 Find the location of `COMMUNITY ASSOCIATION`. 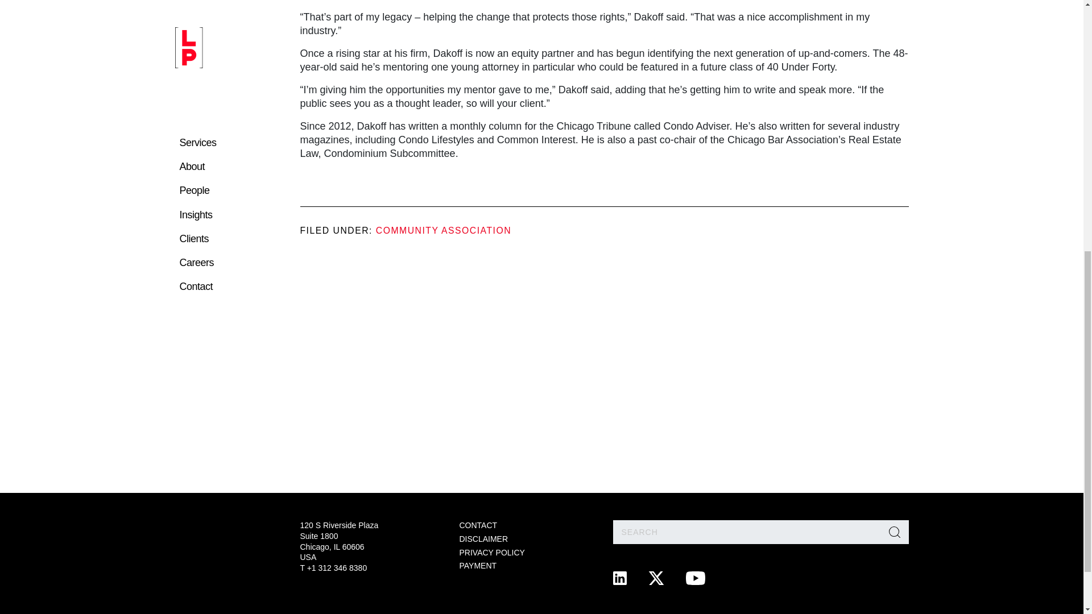

COMMUNITY ASSOCIATION is located at coordinates (443, 230).